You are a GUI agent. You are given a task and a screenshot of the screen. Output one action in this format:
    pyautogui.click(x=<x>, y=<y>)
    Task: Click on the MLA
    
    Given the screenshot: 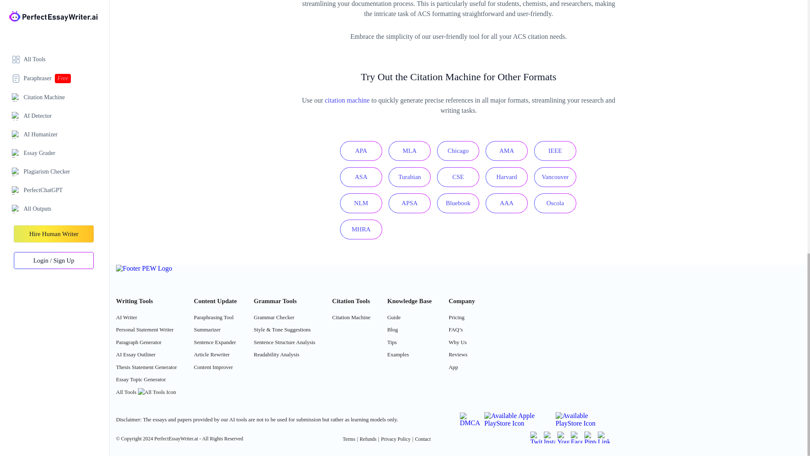 What is the action you would take?
    pyautogui.click(x=410, y=151)
    